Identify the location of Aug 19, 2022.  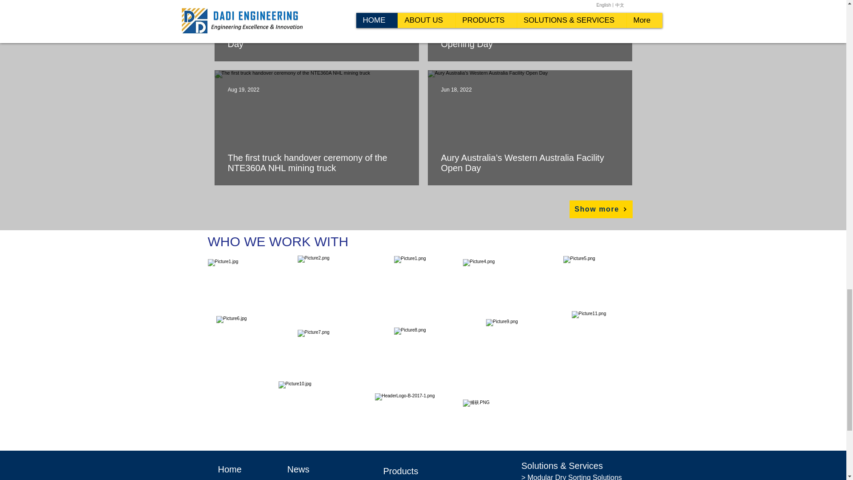
(243, 90).